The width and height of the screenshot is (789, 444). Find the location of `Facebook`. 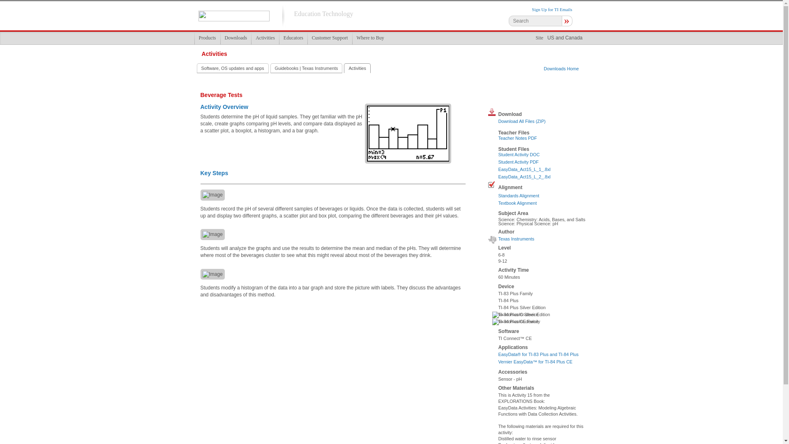

Facebook is located at coordinates (510, 98).